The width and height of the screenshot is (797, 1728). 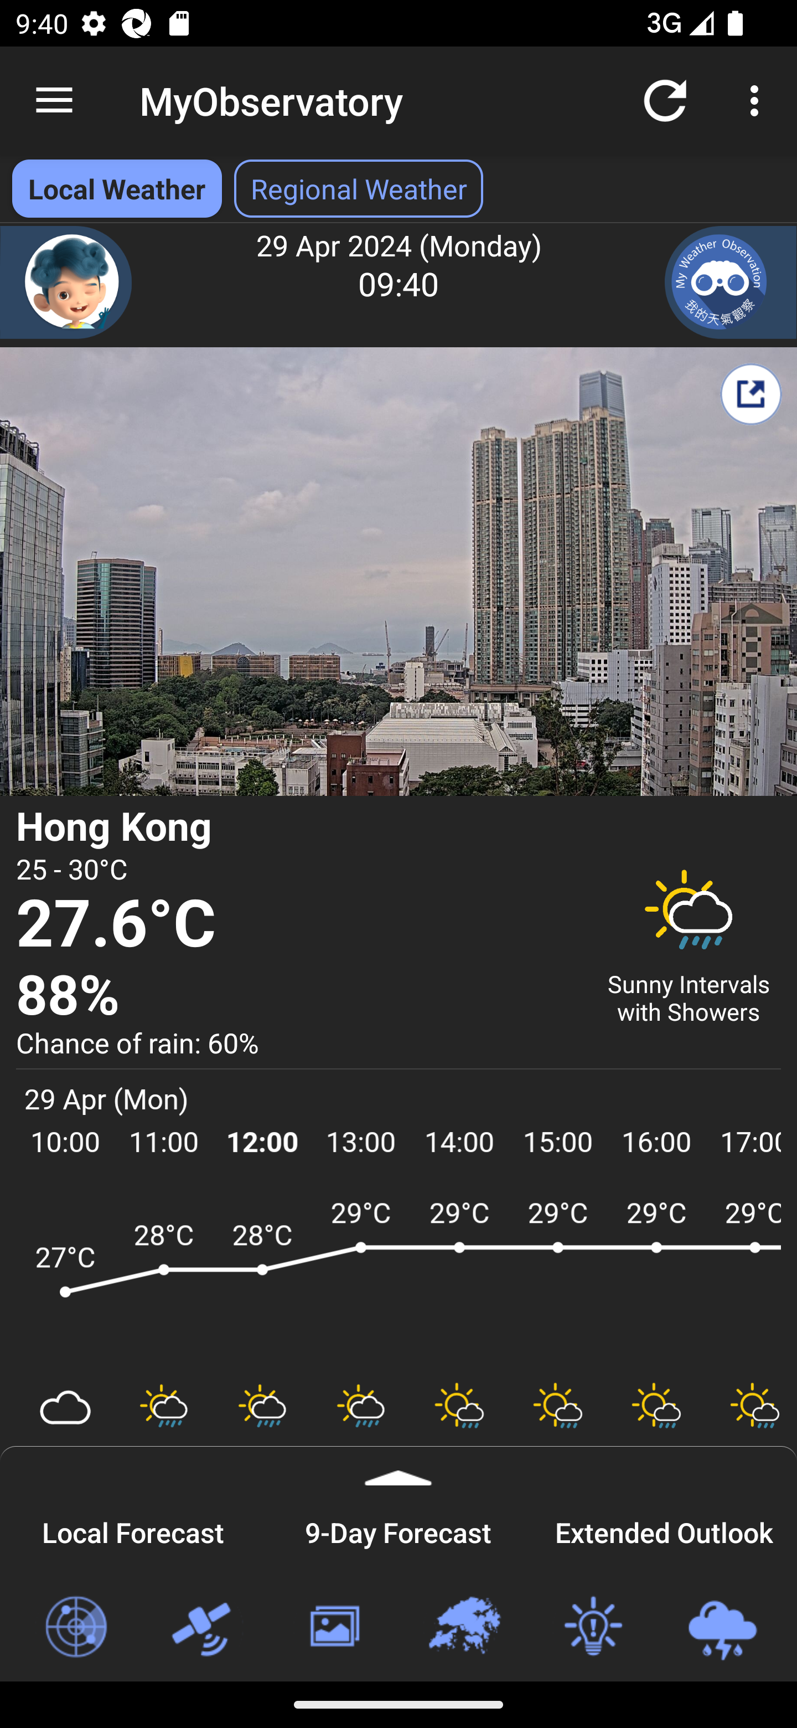 I want to click on Weather Photos, so click(x=333, y=1627).